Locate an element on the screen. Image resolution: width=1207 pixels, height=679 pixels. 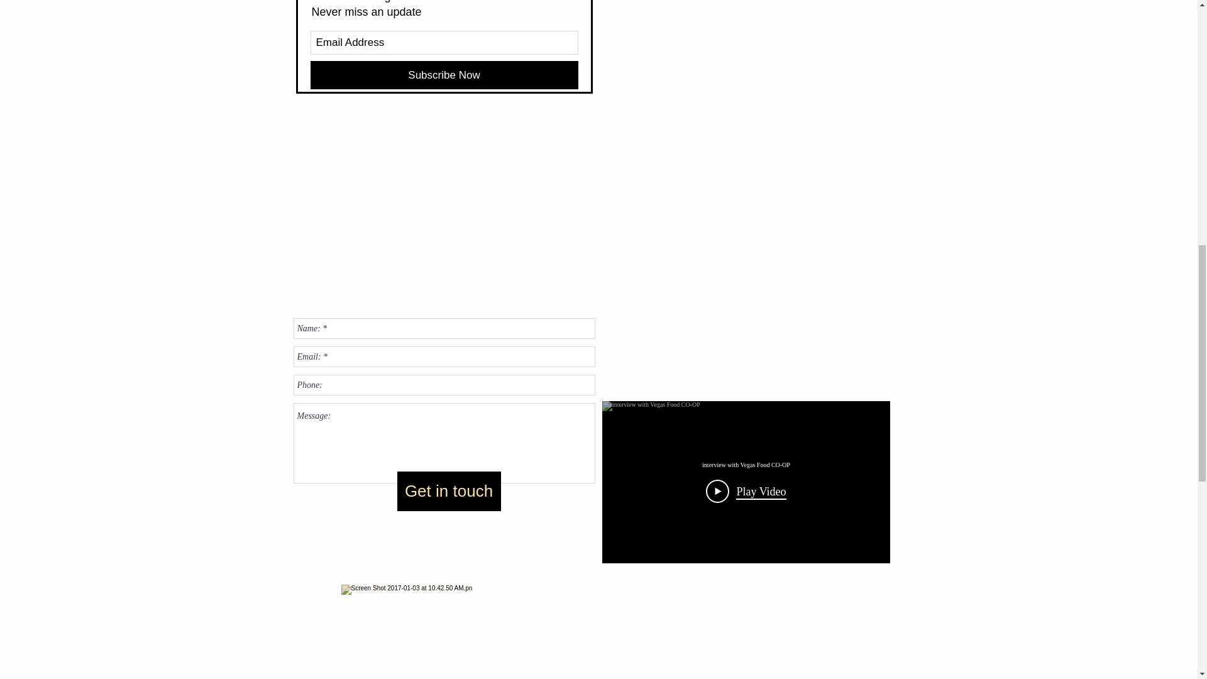
Get in touch is located at coordinates (449, 491).